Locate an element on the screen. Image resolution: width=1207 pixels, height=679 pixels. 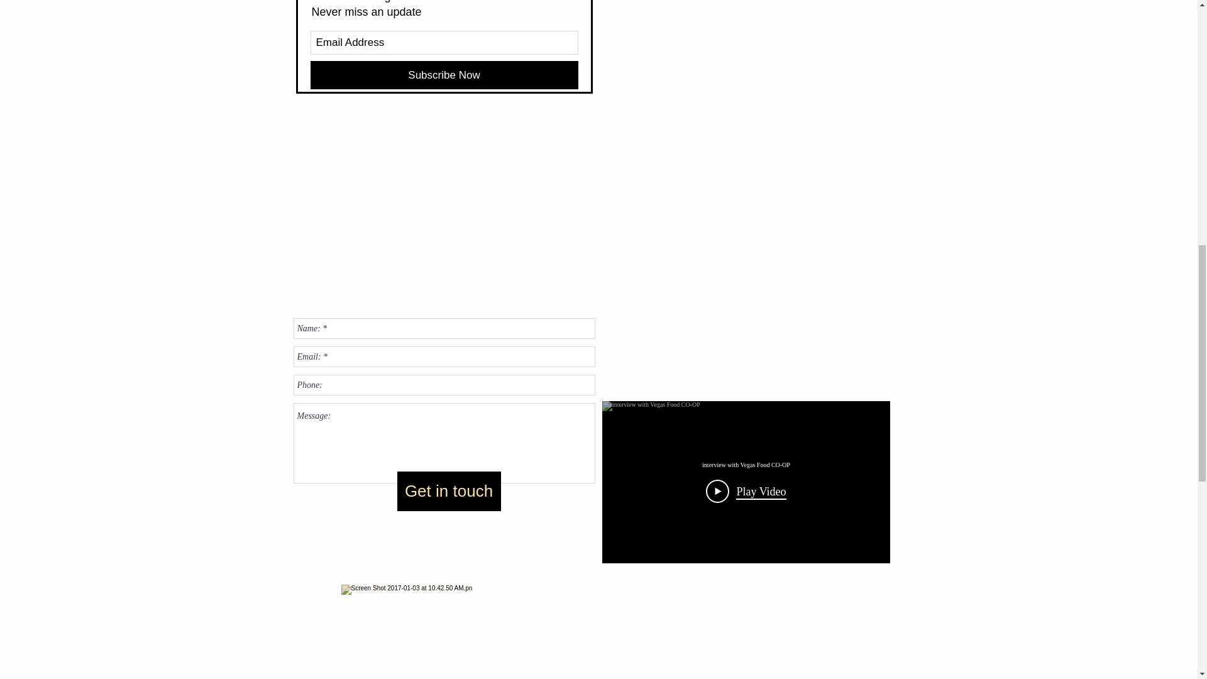
Get in touch is located at coordinates (449, 491).